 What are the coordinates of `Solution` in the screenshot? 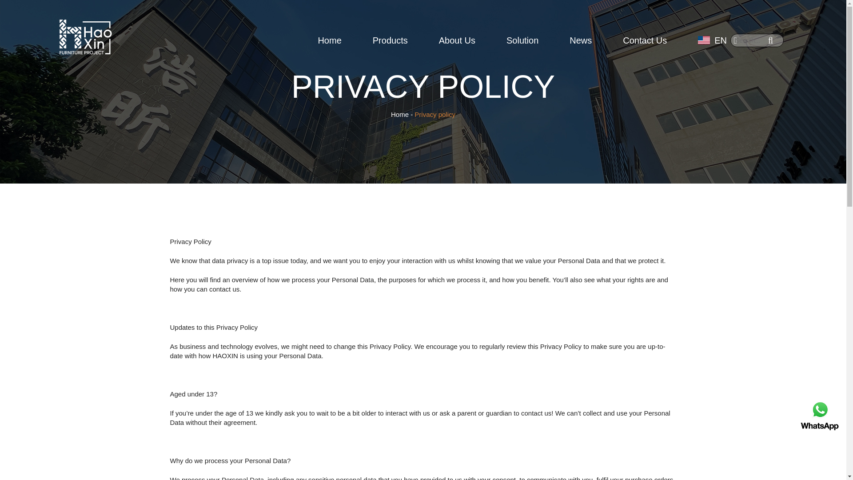 It's located at (522, 40).